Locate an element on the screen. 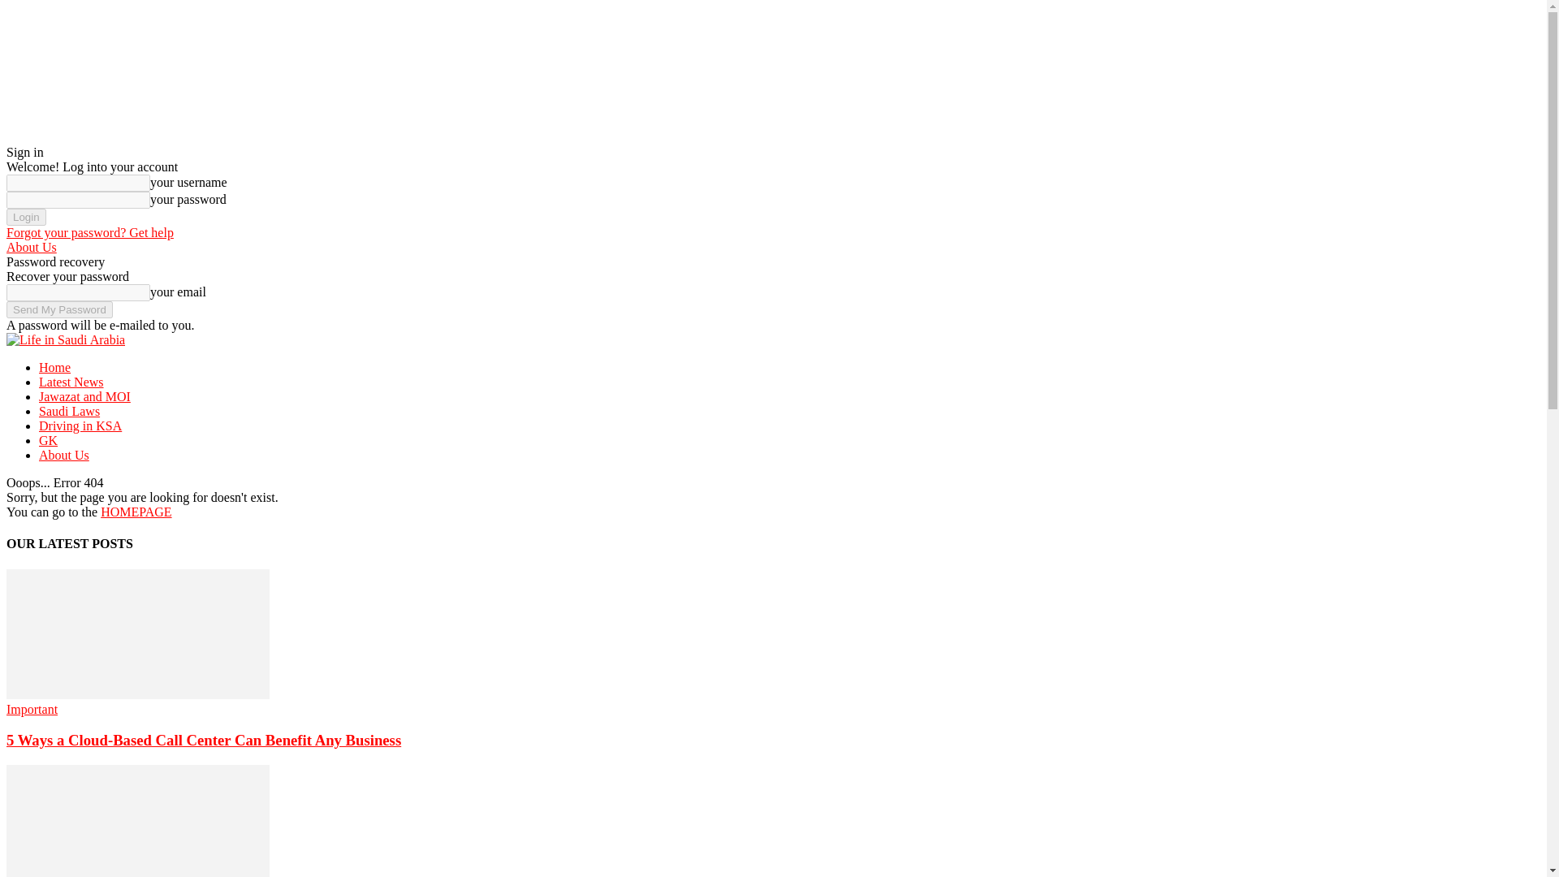  Forgot your password? Get help is located at coordinates (89, 232).